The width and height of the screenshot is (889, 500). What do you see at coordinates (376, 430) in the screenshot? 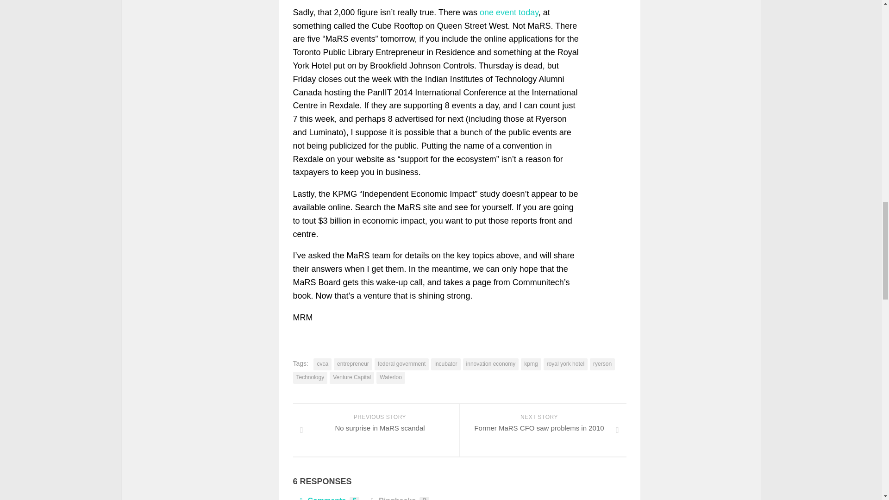
I see `kpmg` at bounding box center [376, 430].